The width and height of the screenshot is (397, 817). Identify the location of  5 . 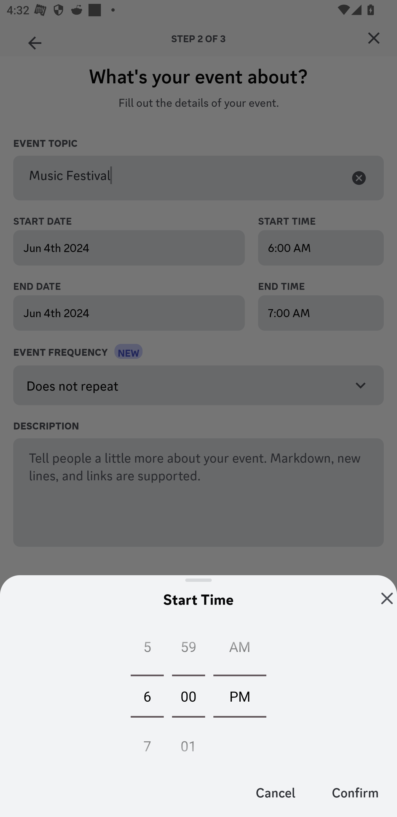
(147, 649).